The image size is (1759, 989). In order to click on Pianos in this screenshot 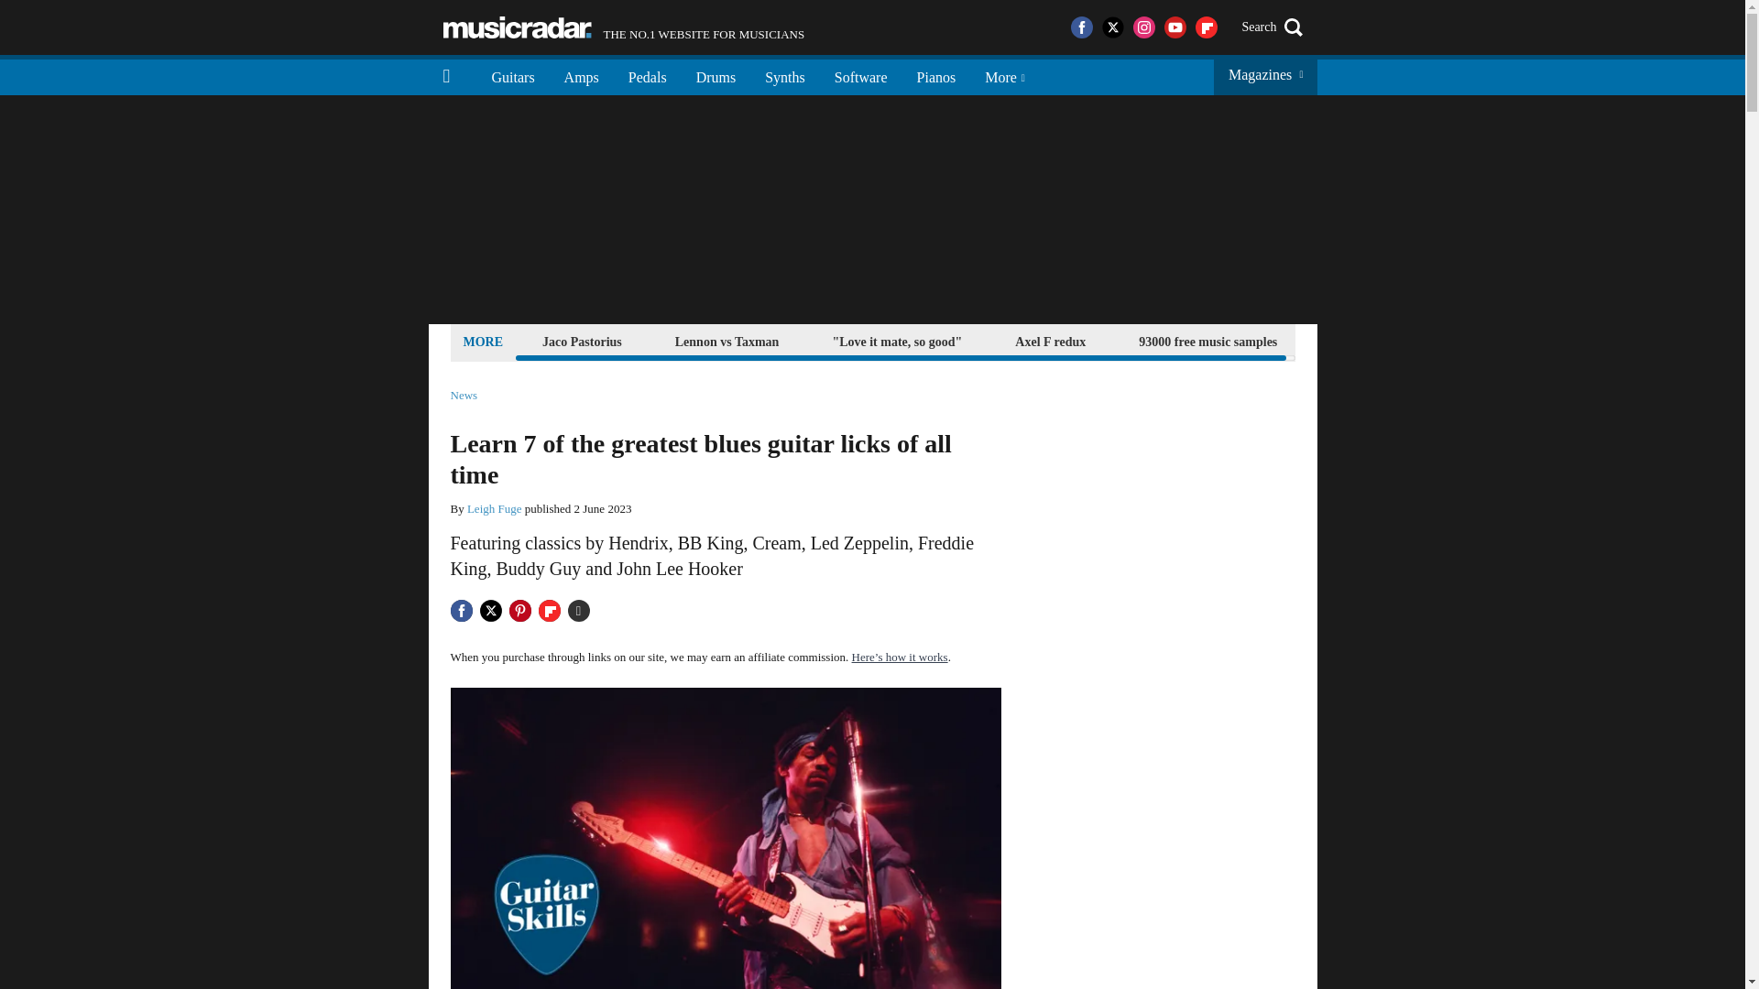, I will do `click(936, 75)`.